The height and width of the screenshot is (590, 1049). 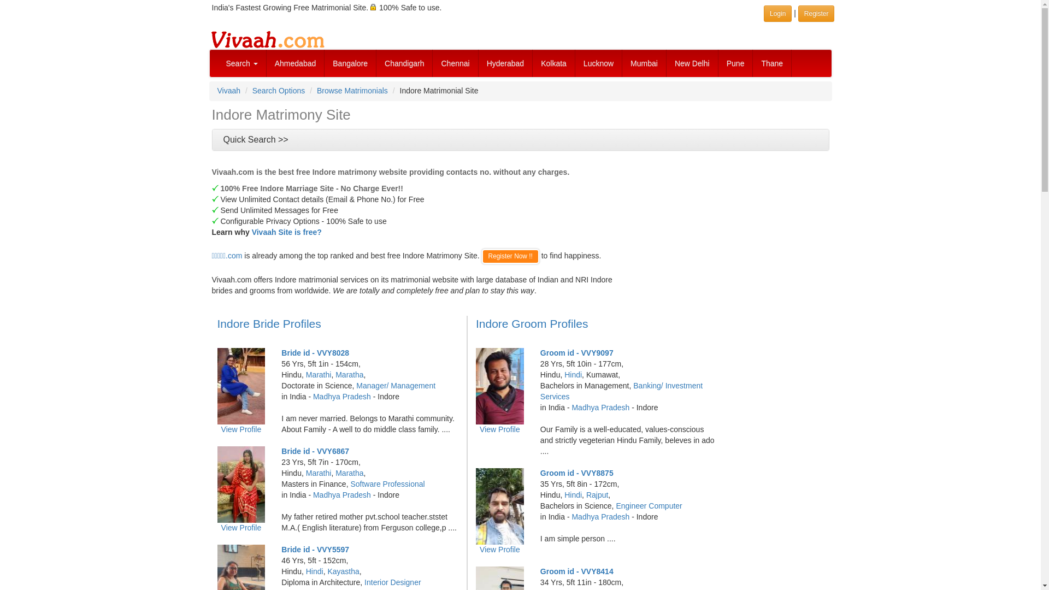 What do you see at coordinates (554, 63) in the screenshot?
I see `Kolkata` at bounding box center [554, 63].